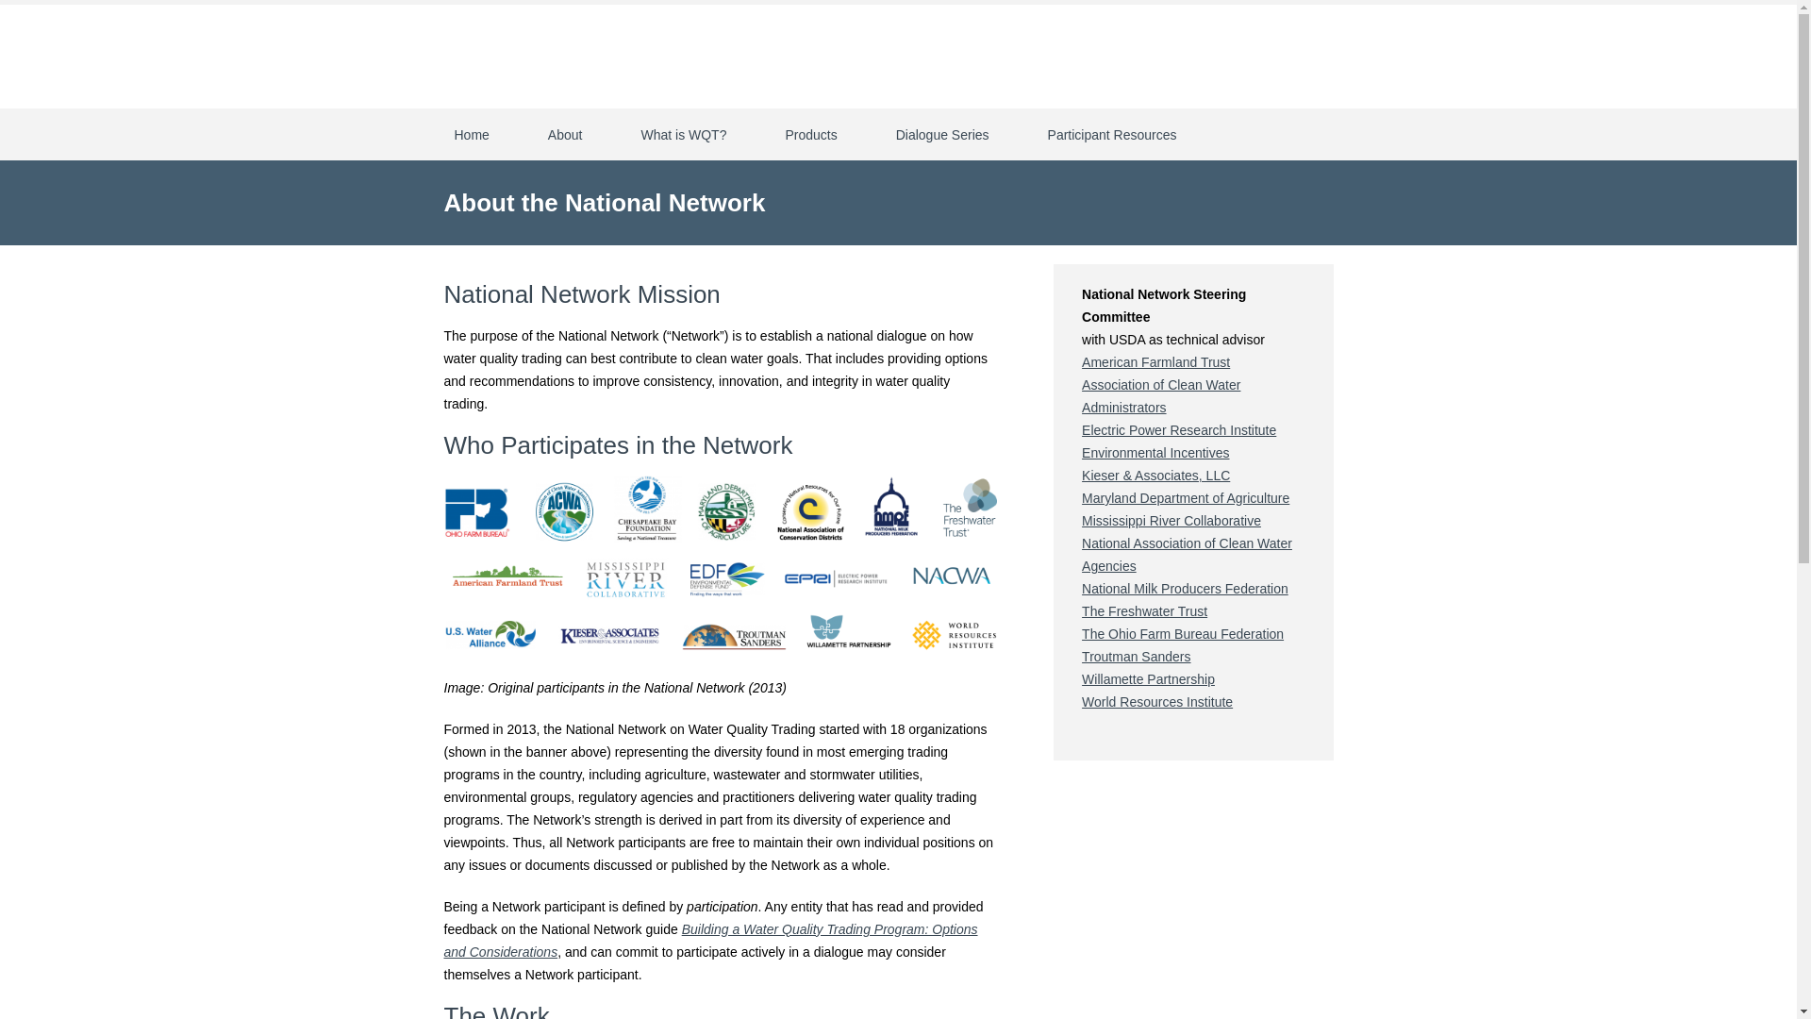  What do you see at coordinates (1183, 634) in the screenshot?
I see `The Ohio Farm Bureau Federation` at bounding box center [1183, 634].